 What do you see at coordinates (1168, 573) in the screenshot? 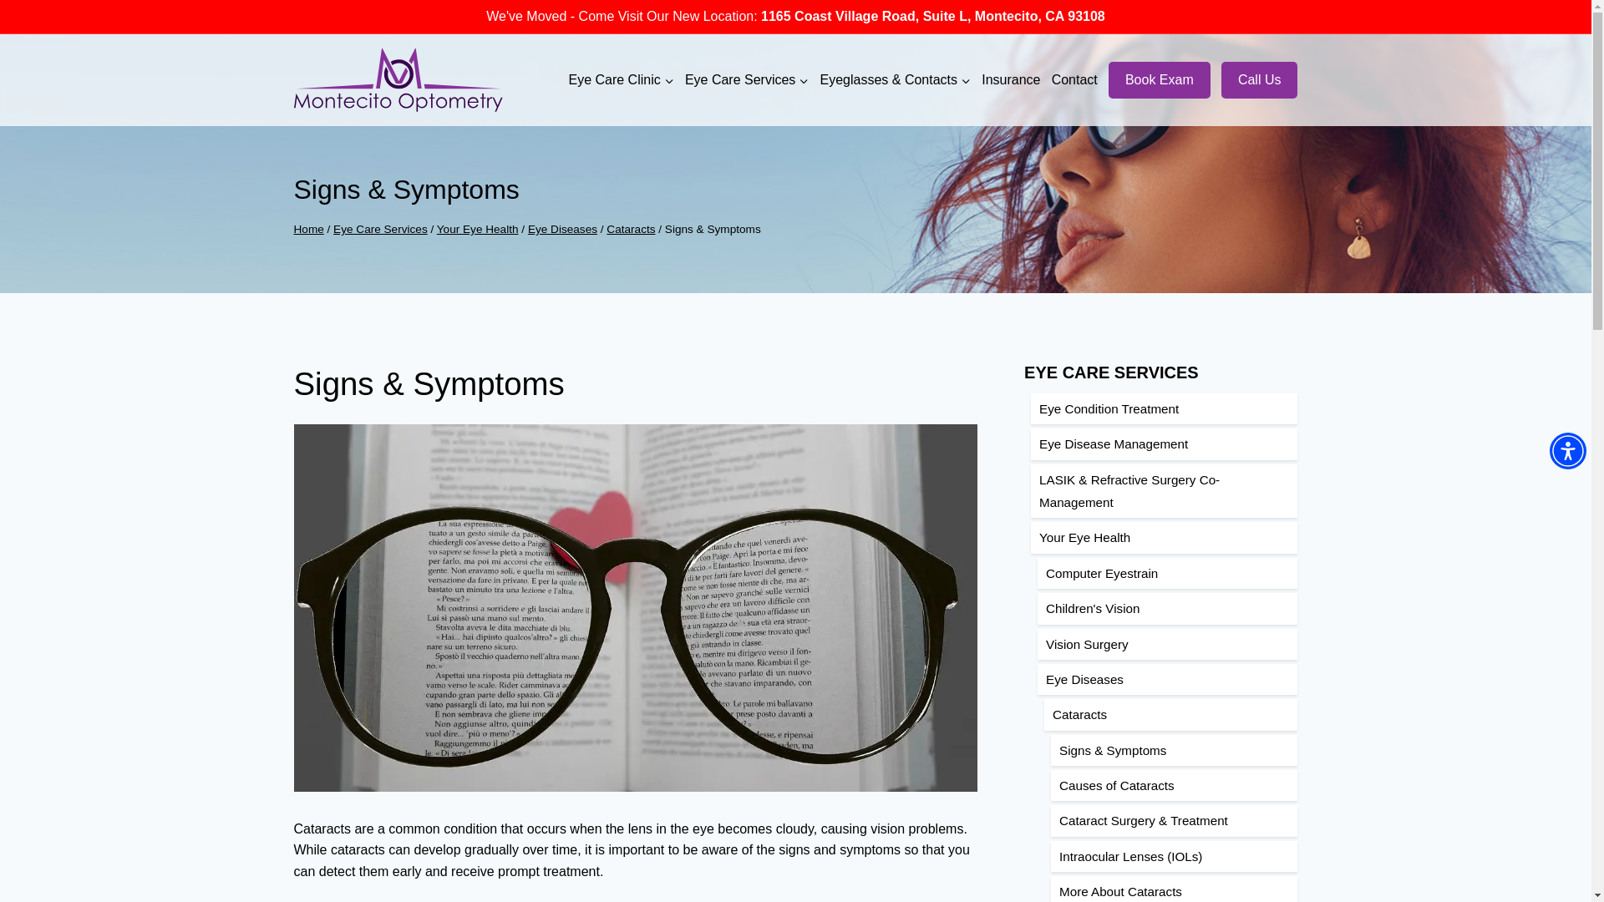
I see `Computer Eyestrain` at bounding box center [1168, 573].